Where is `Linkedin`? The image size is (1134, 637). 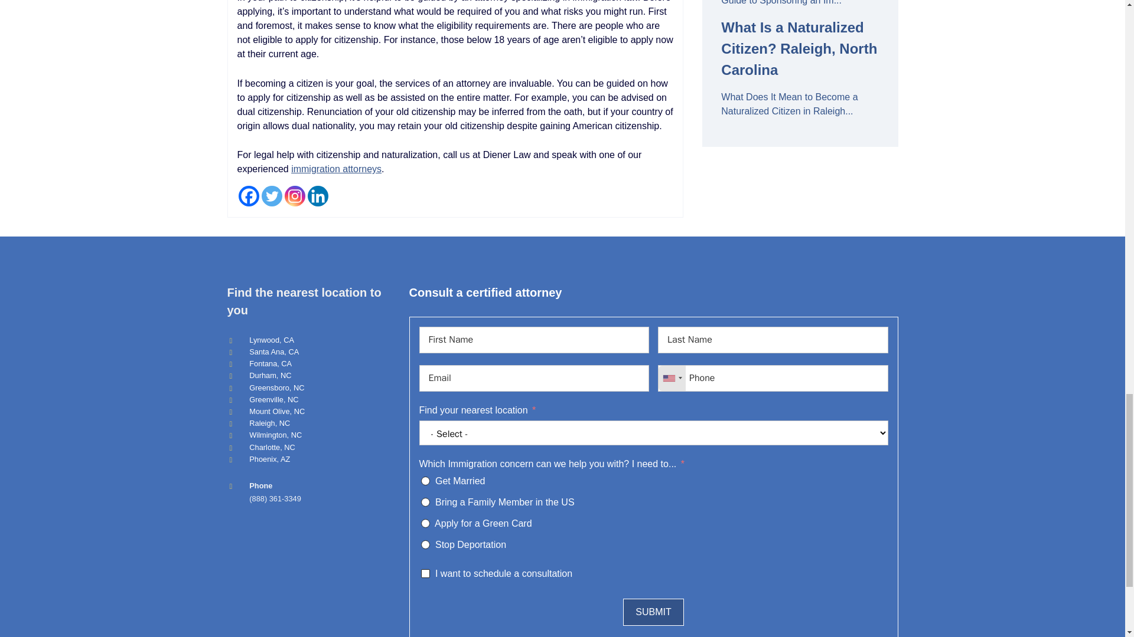
Linkedin is located at coordinates (317, 196).